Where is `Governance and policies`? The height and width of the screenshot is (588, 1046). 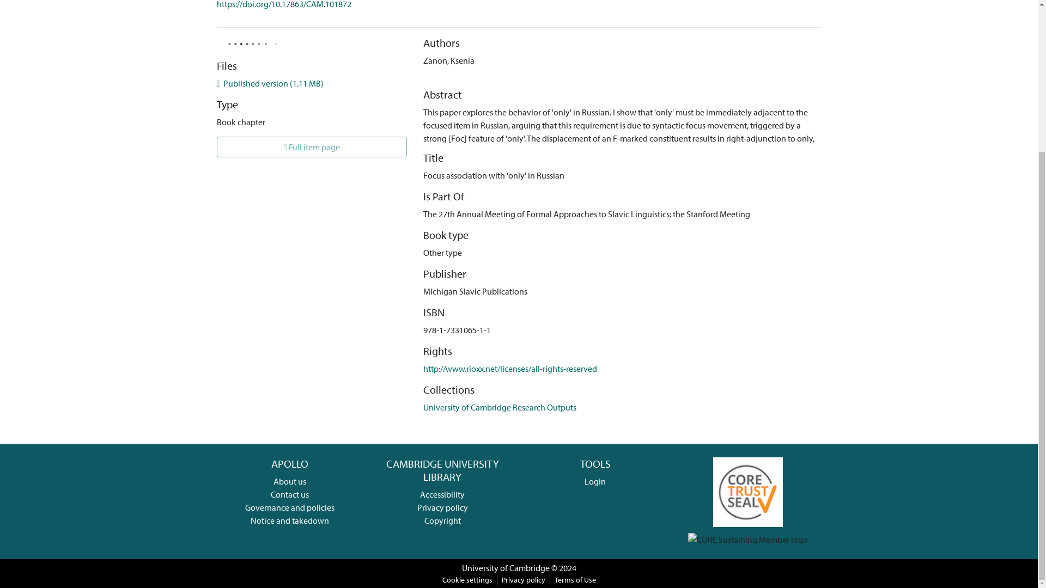
Governance and policies is located at coordinates (290, 507).